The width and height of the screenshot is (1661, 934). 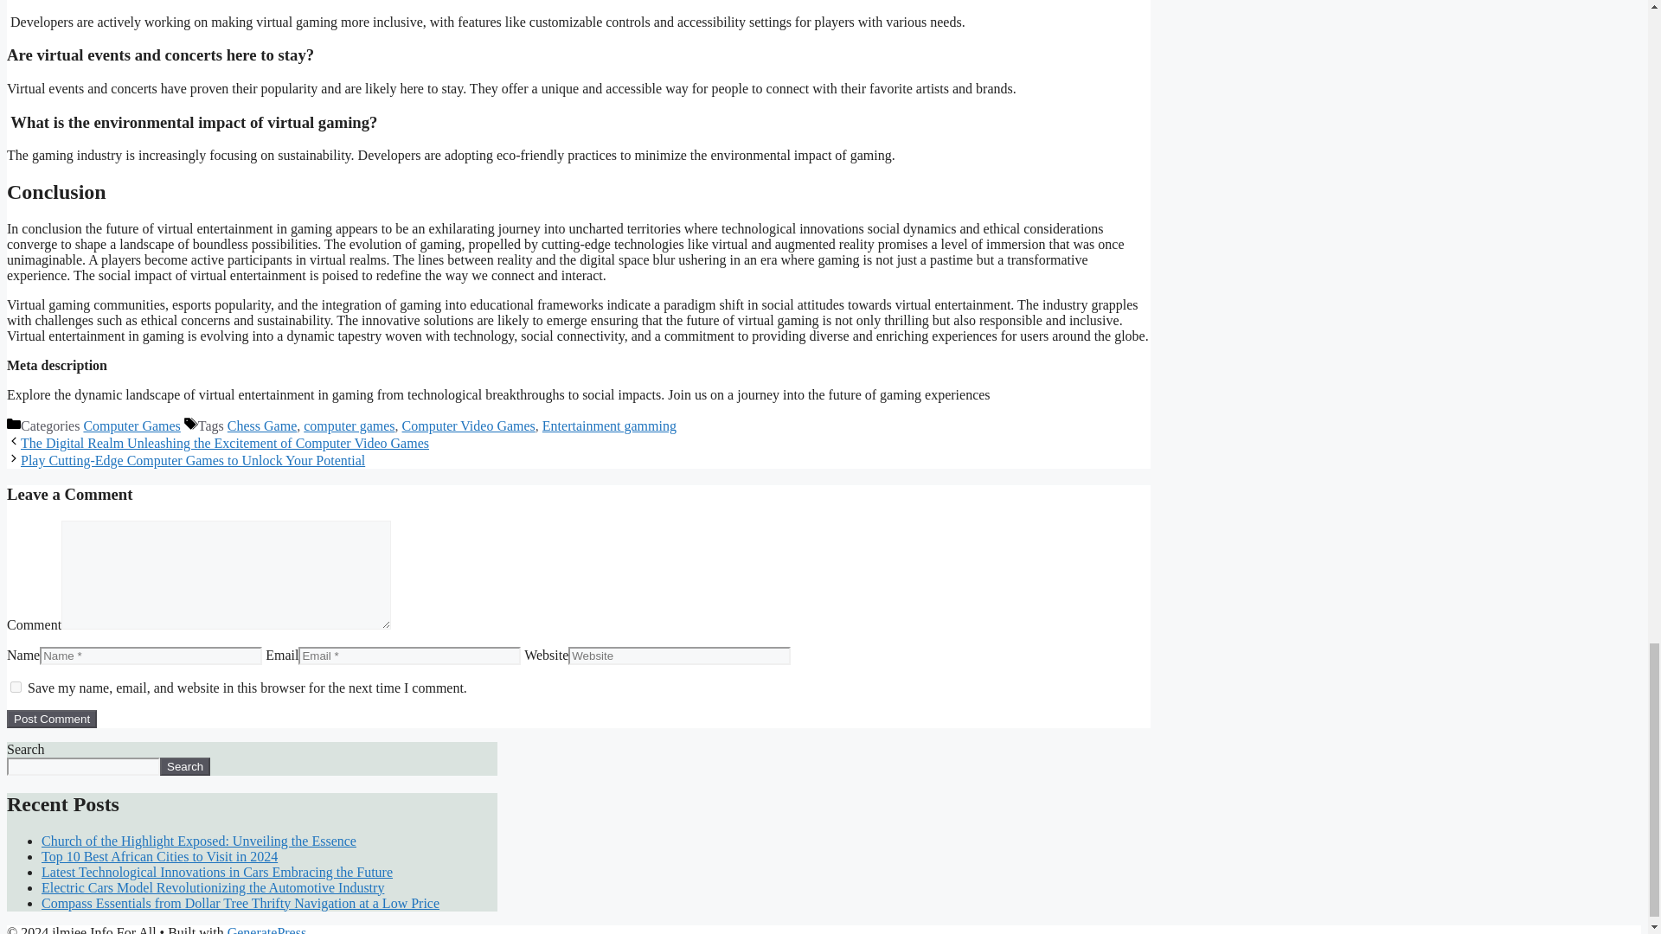 What do you see at coordinates (609, 425) in the screenshot?
I see `Entertainment gamming` at bounding box center [609, 425].